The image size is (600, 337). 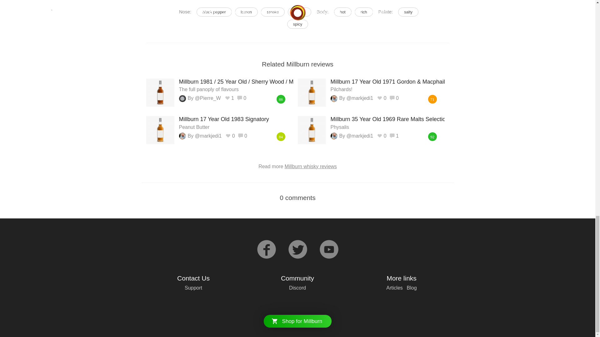 What do you see at coordinates (246, 12) in the screenshot?
I see `vanilla` at bounding box center [246, 12].